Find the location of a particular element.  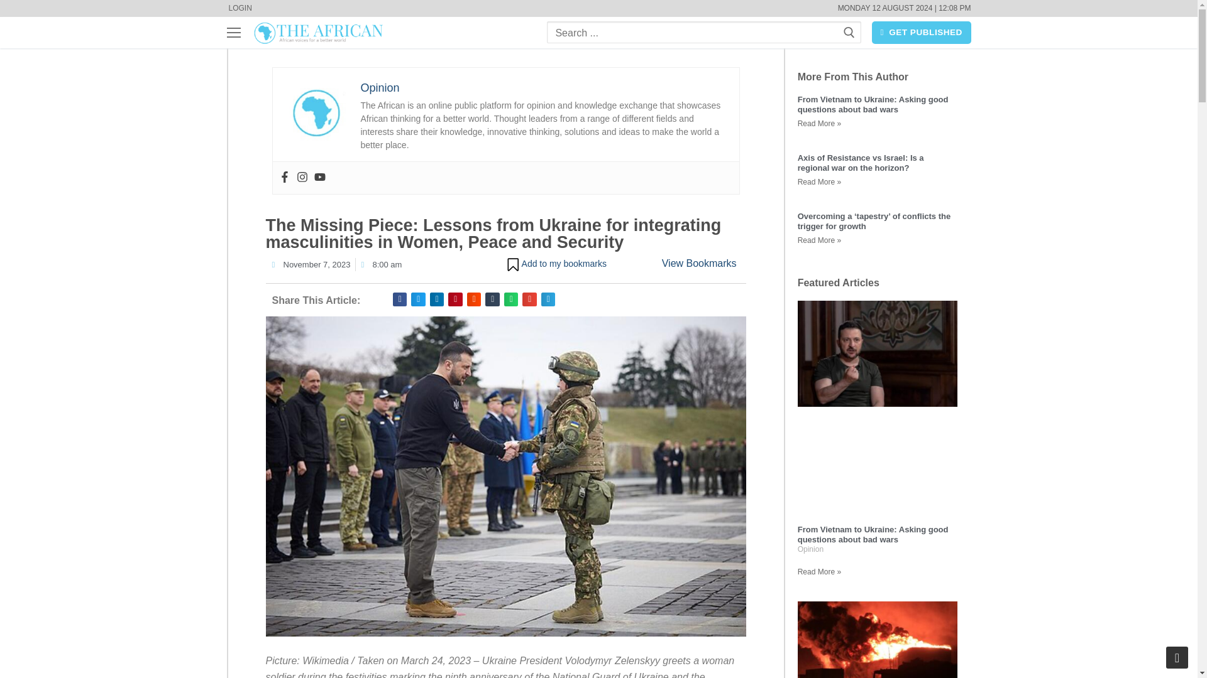

Bookmark This is located at coordinates (556, 265).